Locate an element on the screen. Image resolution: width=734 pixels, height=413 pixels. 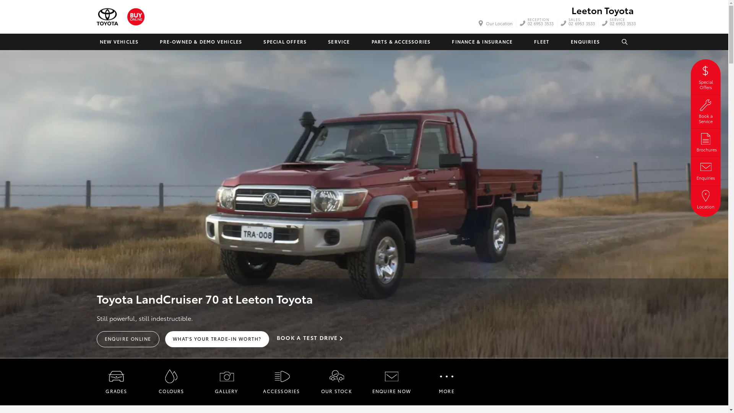
BOOK A TEST DRIVE is located at coordinates (310, 339).